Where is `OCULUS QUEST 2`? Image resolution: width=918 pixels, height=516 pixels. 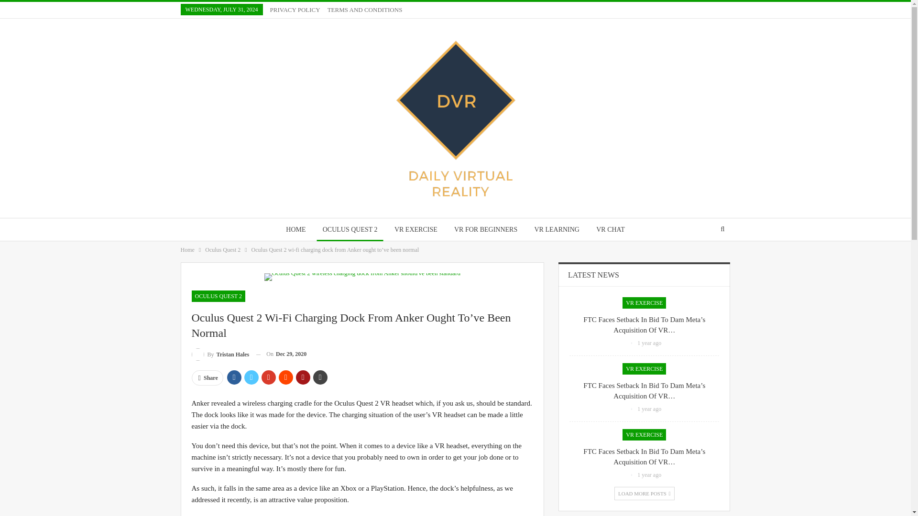 OCULUS QUEST 2 is located at coordinates (350, 229).